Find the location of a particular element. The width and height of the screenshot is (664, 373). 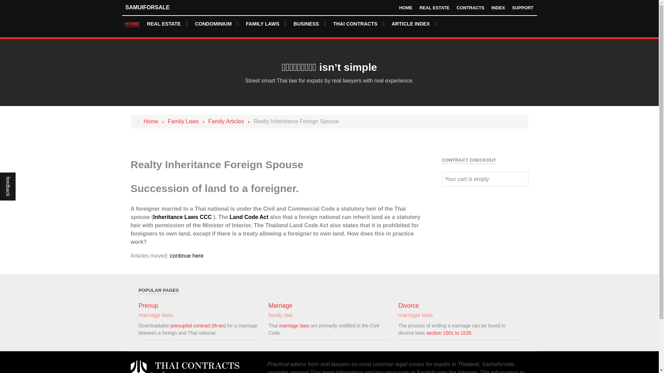

buying and owning is located at coordinates (216, 24).